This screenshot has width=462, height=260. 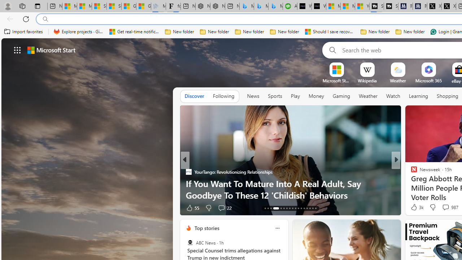 What do you see at coordinates (206, 228) in the screenshot?
I see `Top stories` at bounding box center [206, 228].